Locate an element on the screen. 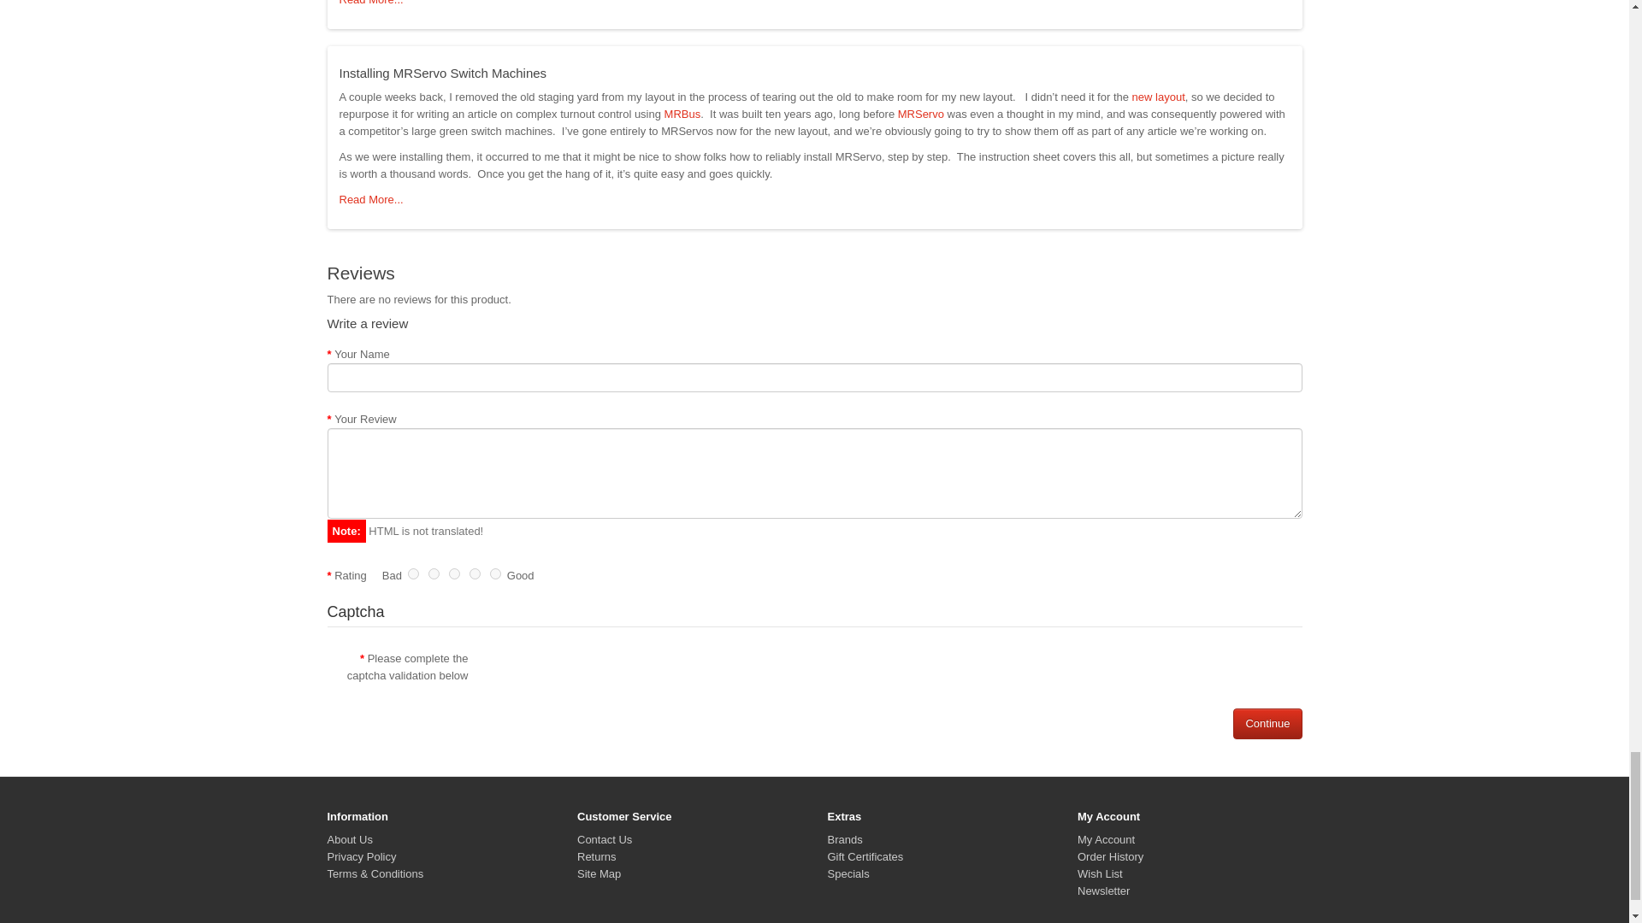 The height and width of the screenshot is (923, 1642). 1 is located at coordinates (412, 574).